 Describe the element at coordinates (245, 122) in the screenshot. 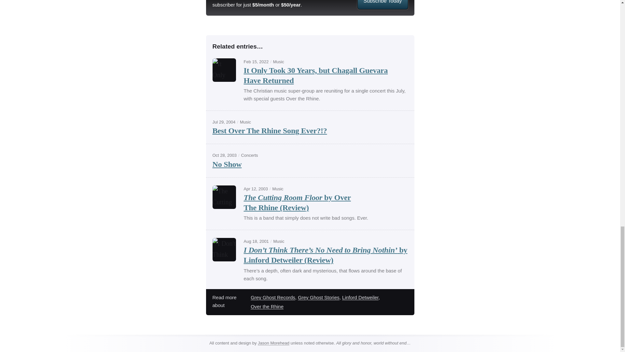

I see `Music` at that location.